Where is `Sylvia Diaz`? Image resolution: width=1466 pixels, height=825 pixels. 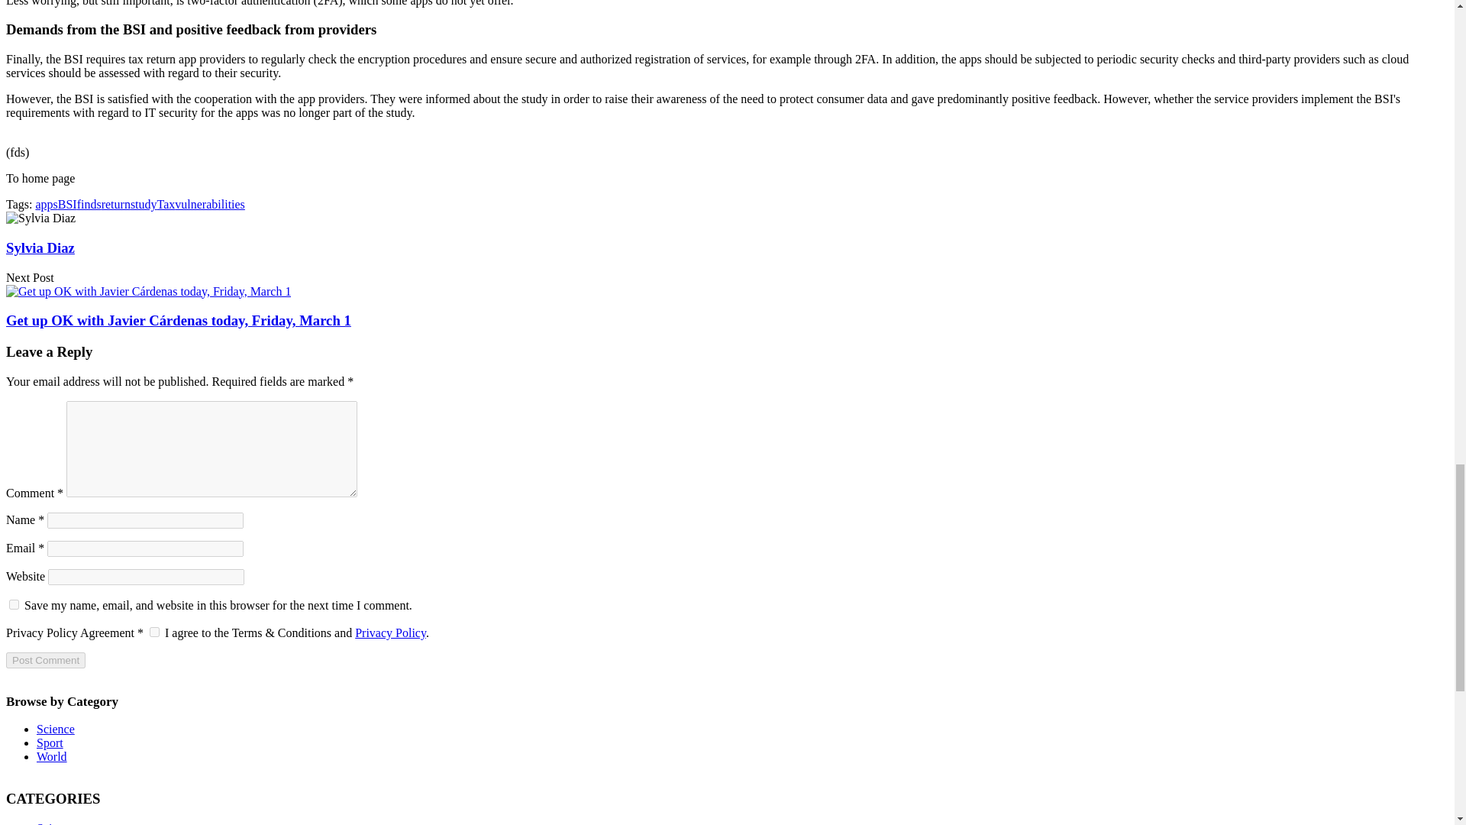 Sylvia Diaz is located at coordinates (40, 247).